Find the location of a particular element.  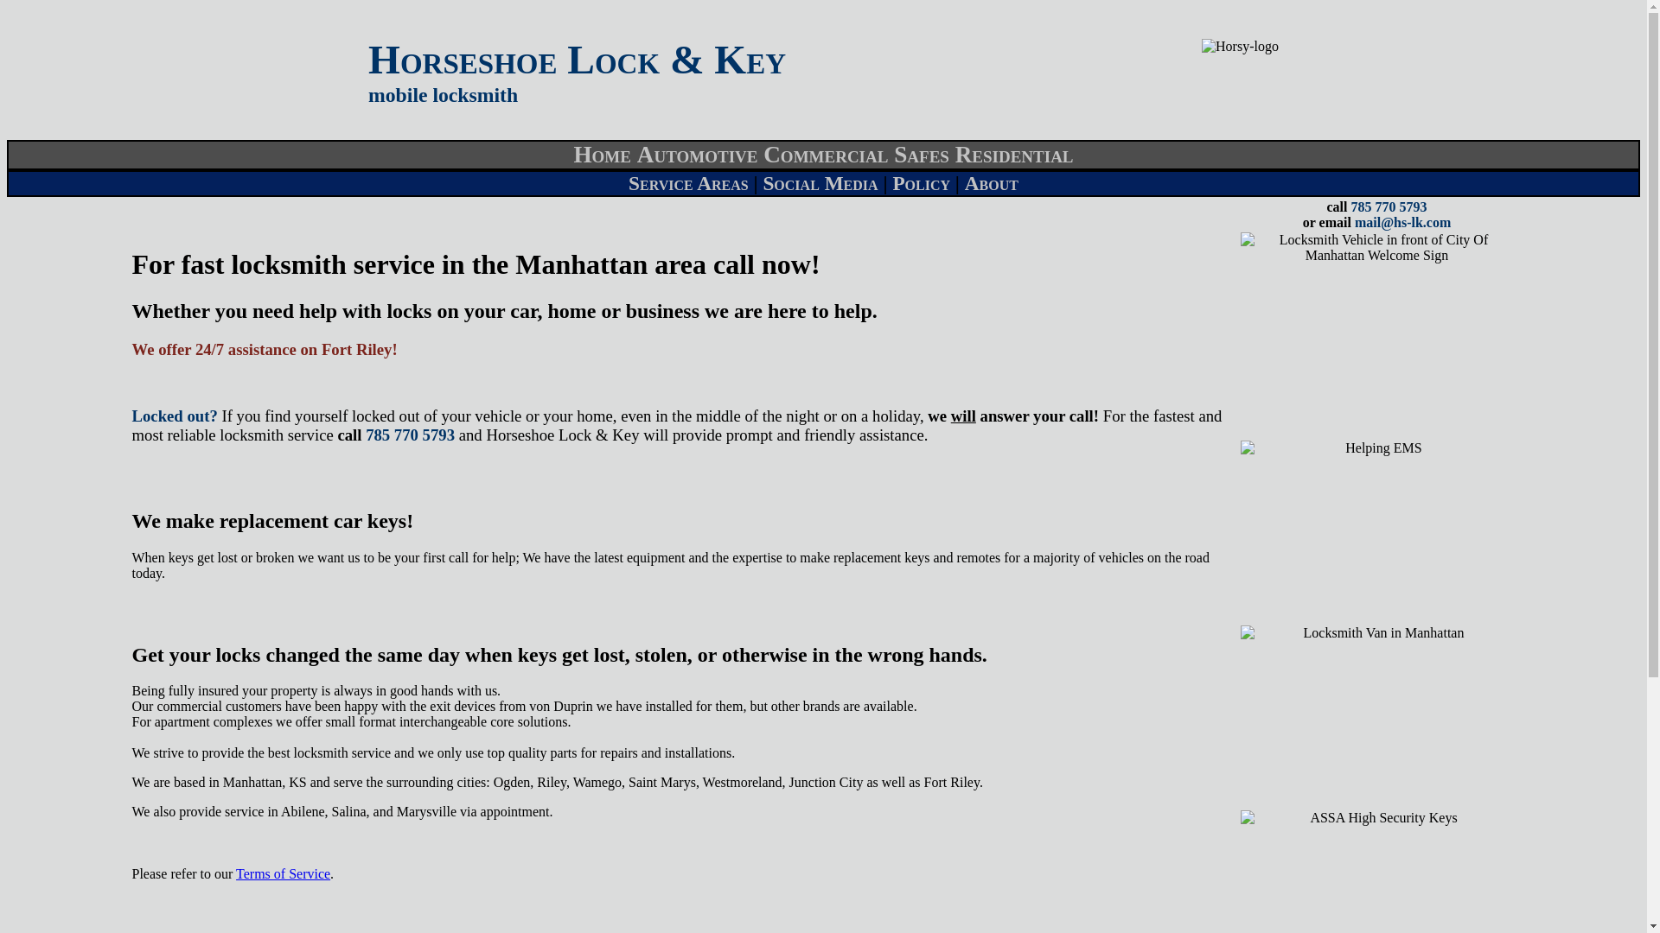

Policy is located at coordinates (921, 182).